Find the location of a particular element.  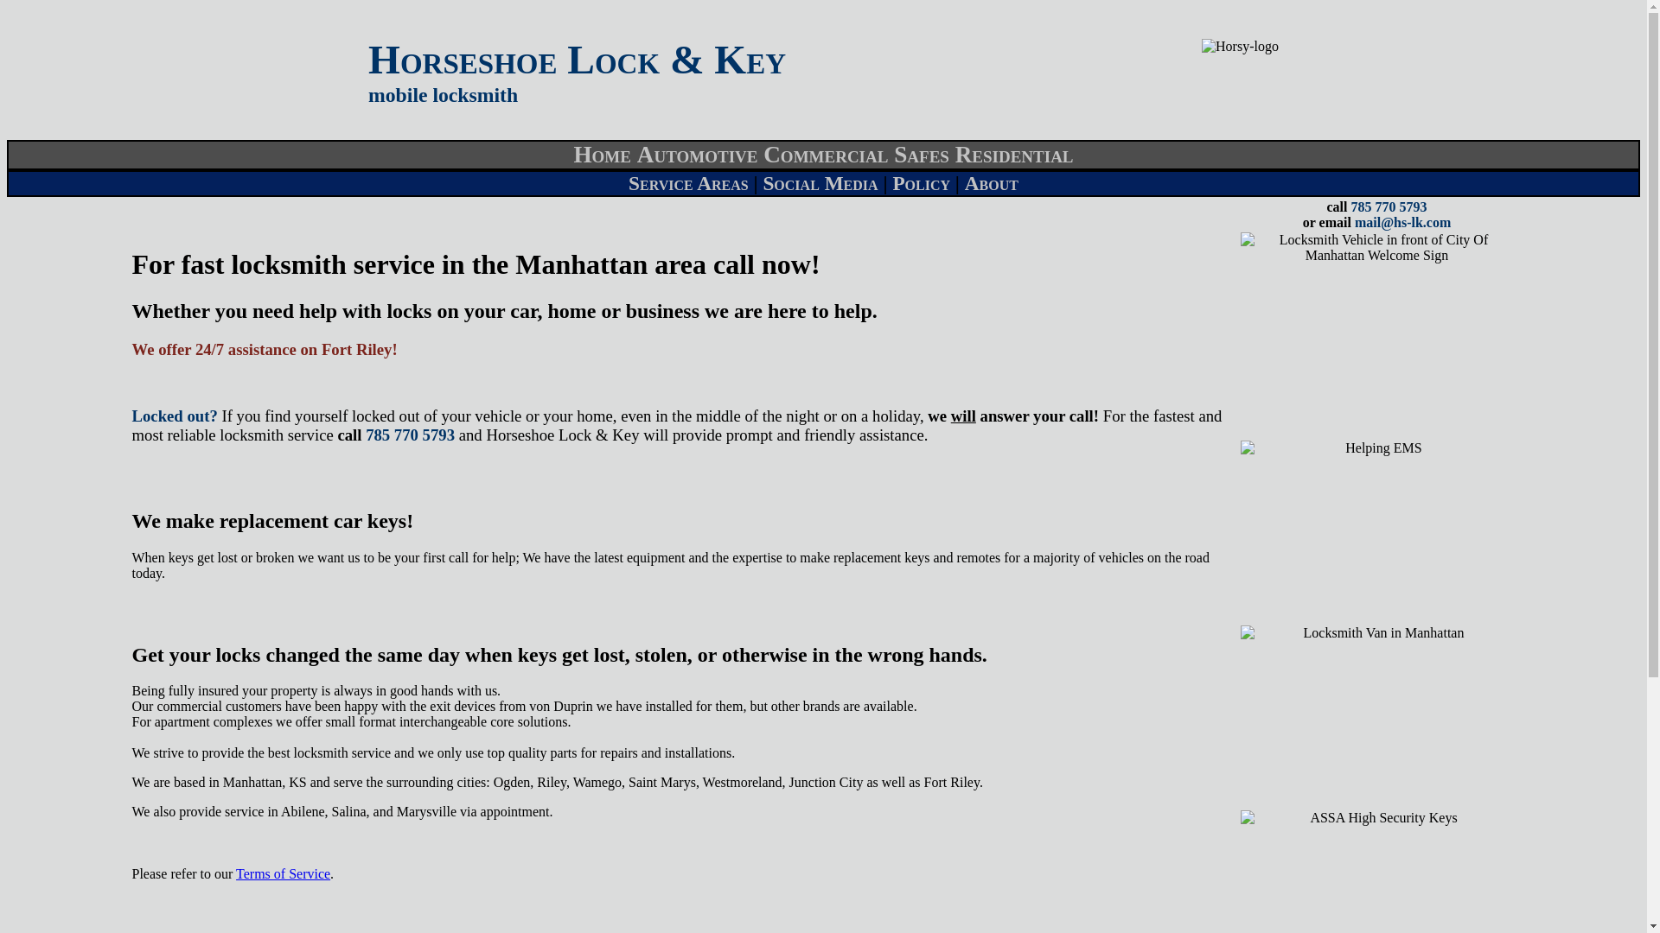

Policy is located at coordinates (921, 182).